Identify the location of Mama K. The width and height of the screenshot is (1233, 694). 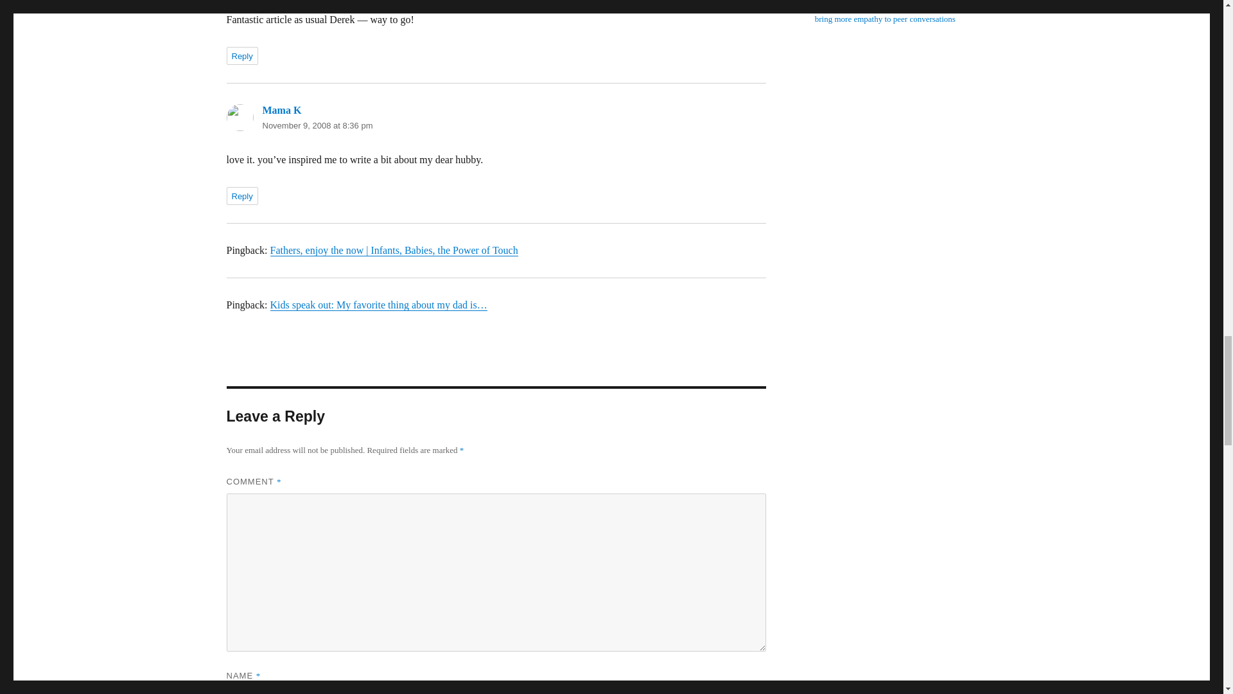
(281, 111).